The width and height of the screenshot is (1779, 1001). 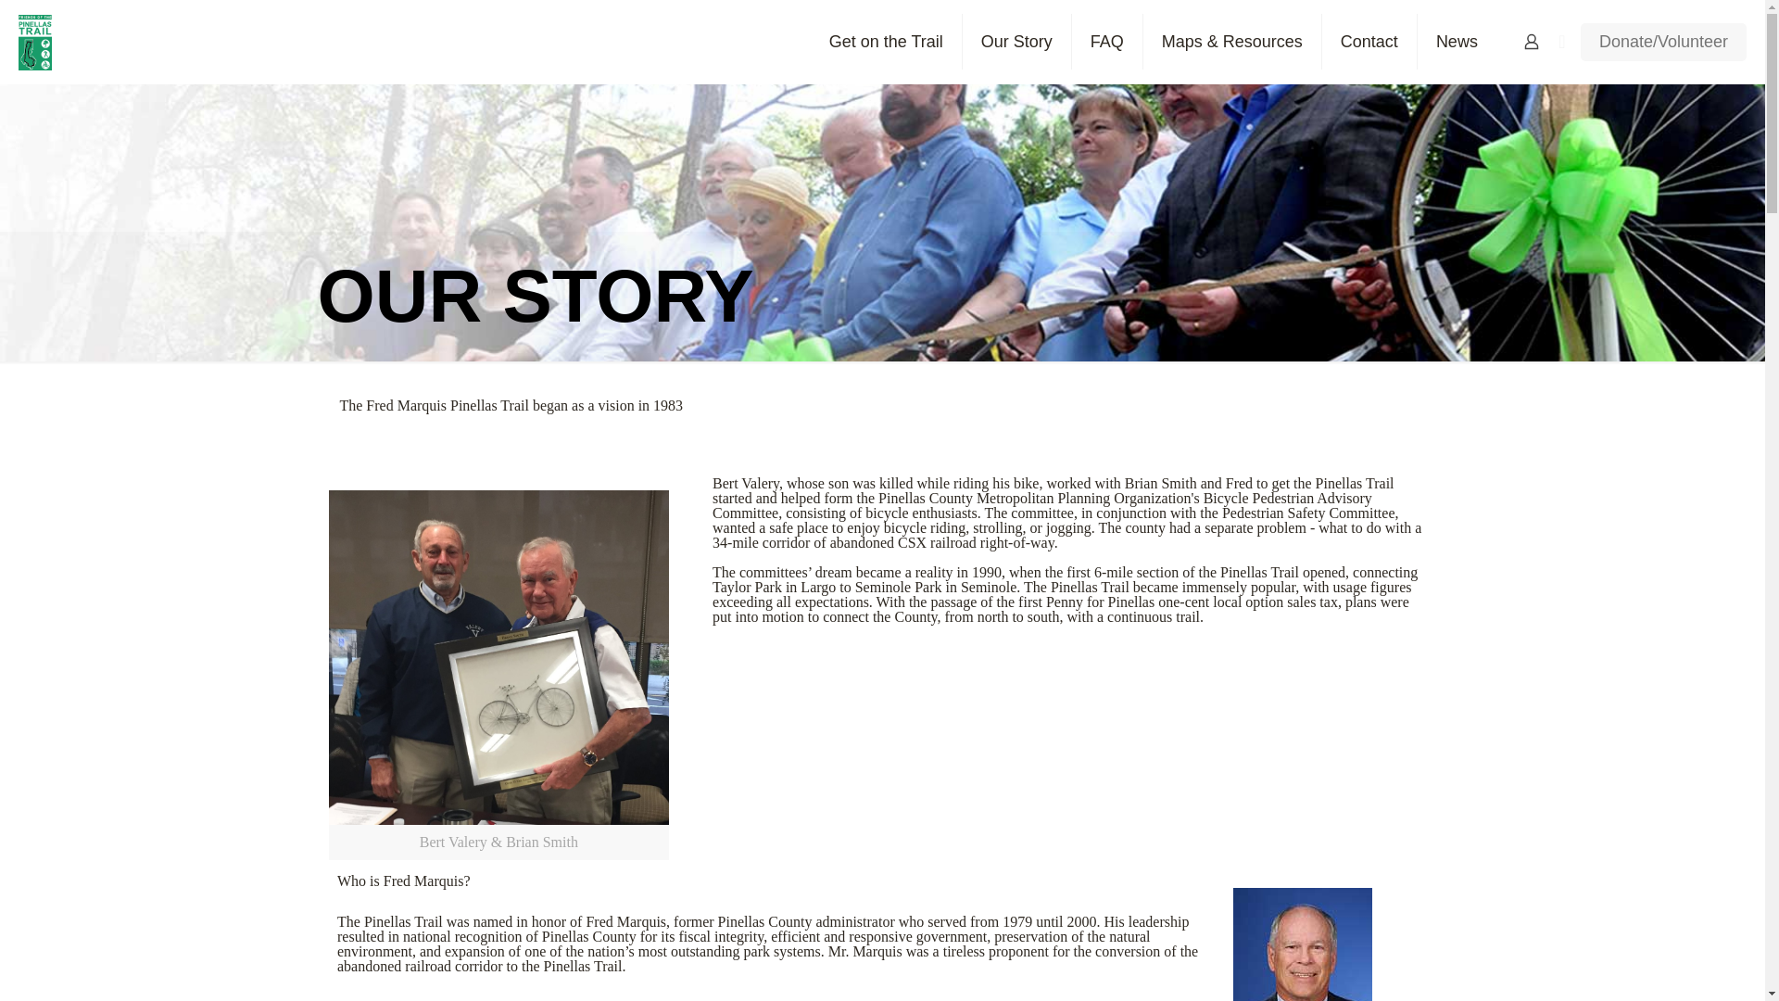 What do you see at coordinates (1369, 41) in the screenshot?
I see `Contact` at bounding box center [1369, 41].